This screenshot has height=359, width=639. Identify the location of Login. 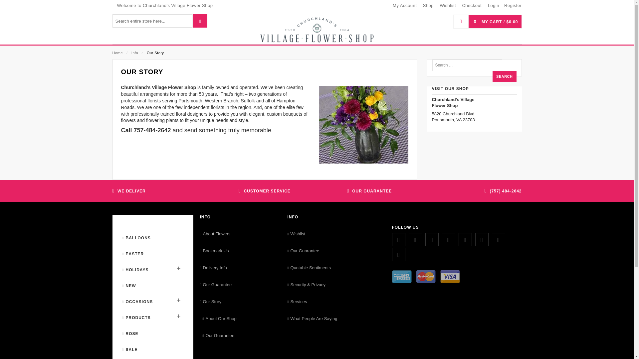
(493, 6).